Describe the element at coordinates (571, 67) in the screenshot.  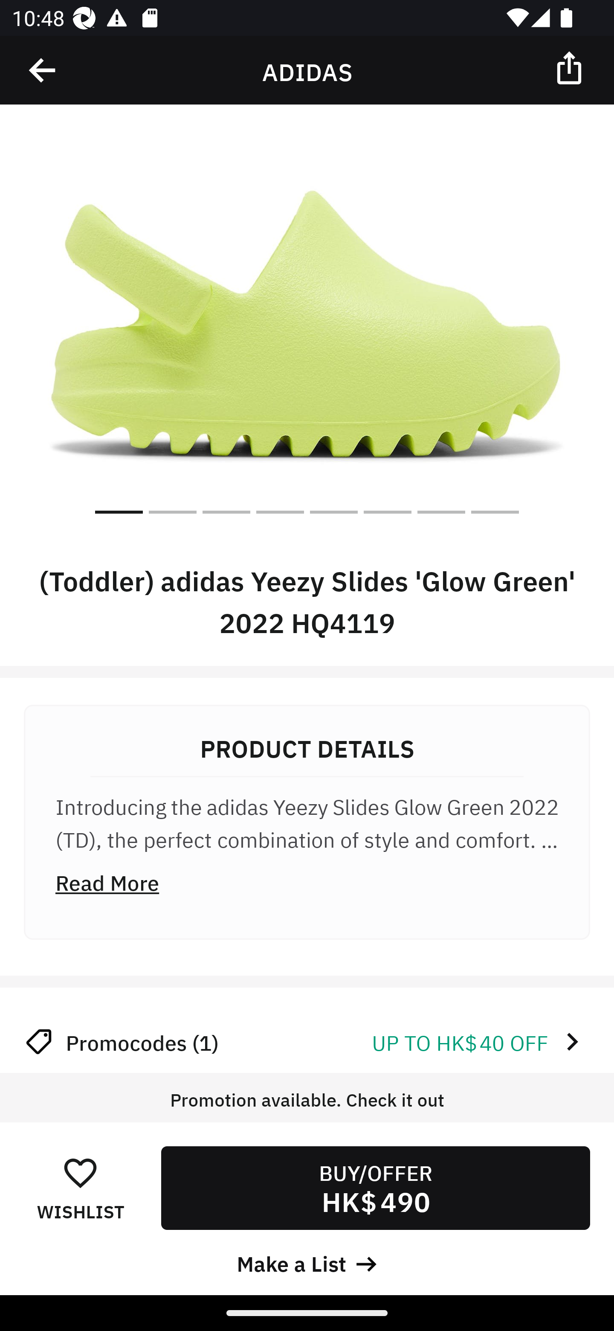
I see `` at that location.